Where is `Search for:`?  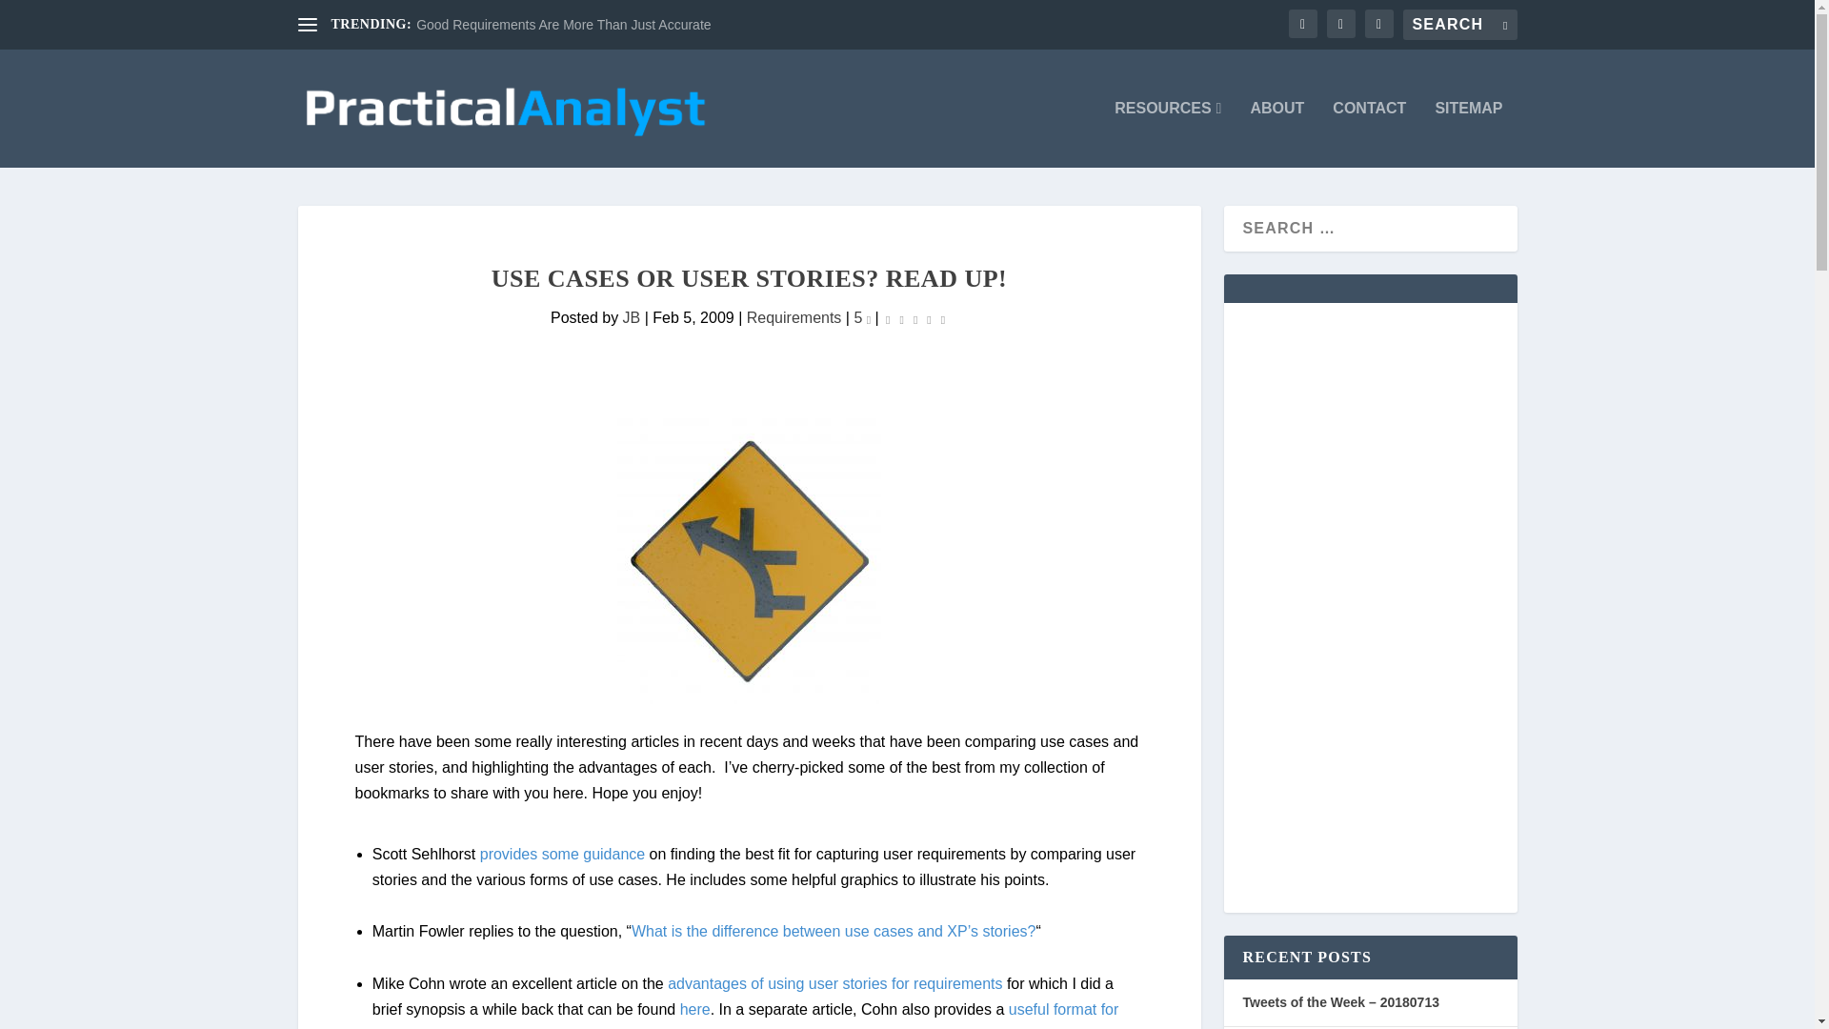 Search for: is located at coordinates (1459, 25).